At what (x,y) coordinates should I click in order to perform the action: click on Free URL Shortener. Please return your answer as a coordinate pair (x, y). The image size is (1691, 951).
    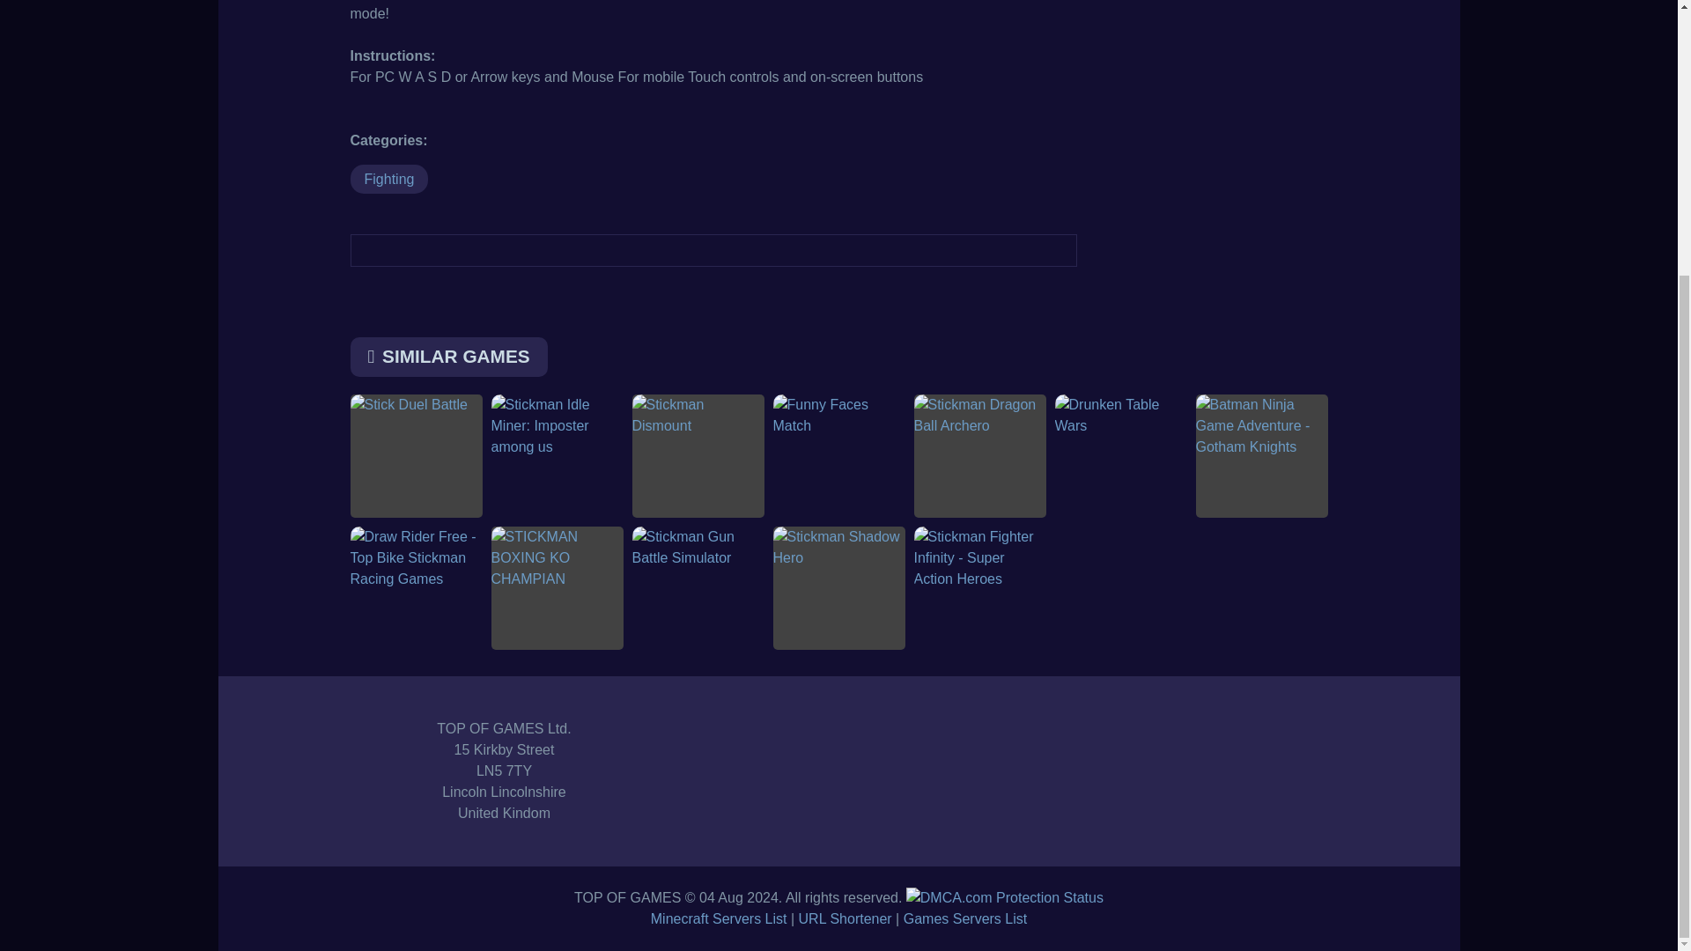
    Looking at the image, I should click on (845, 918).